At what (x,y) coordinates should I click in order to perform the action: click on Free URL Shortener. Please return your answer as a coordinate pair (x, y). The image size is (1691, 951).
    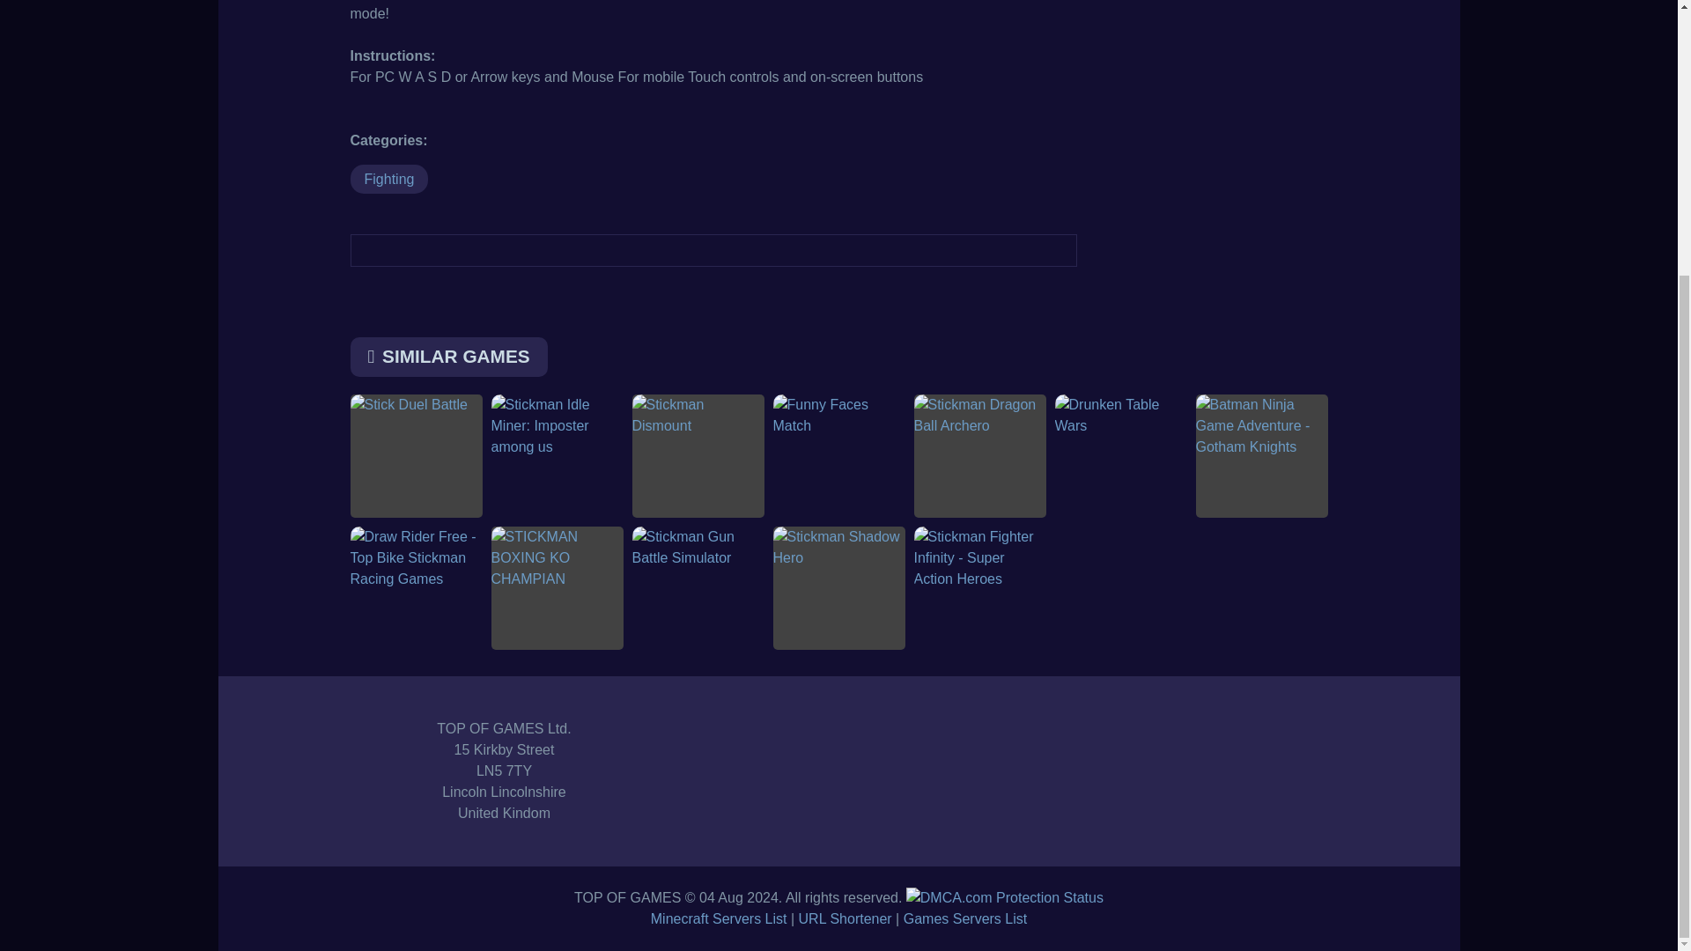
    Looking at the image, I should click on (845, 918).